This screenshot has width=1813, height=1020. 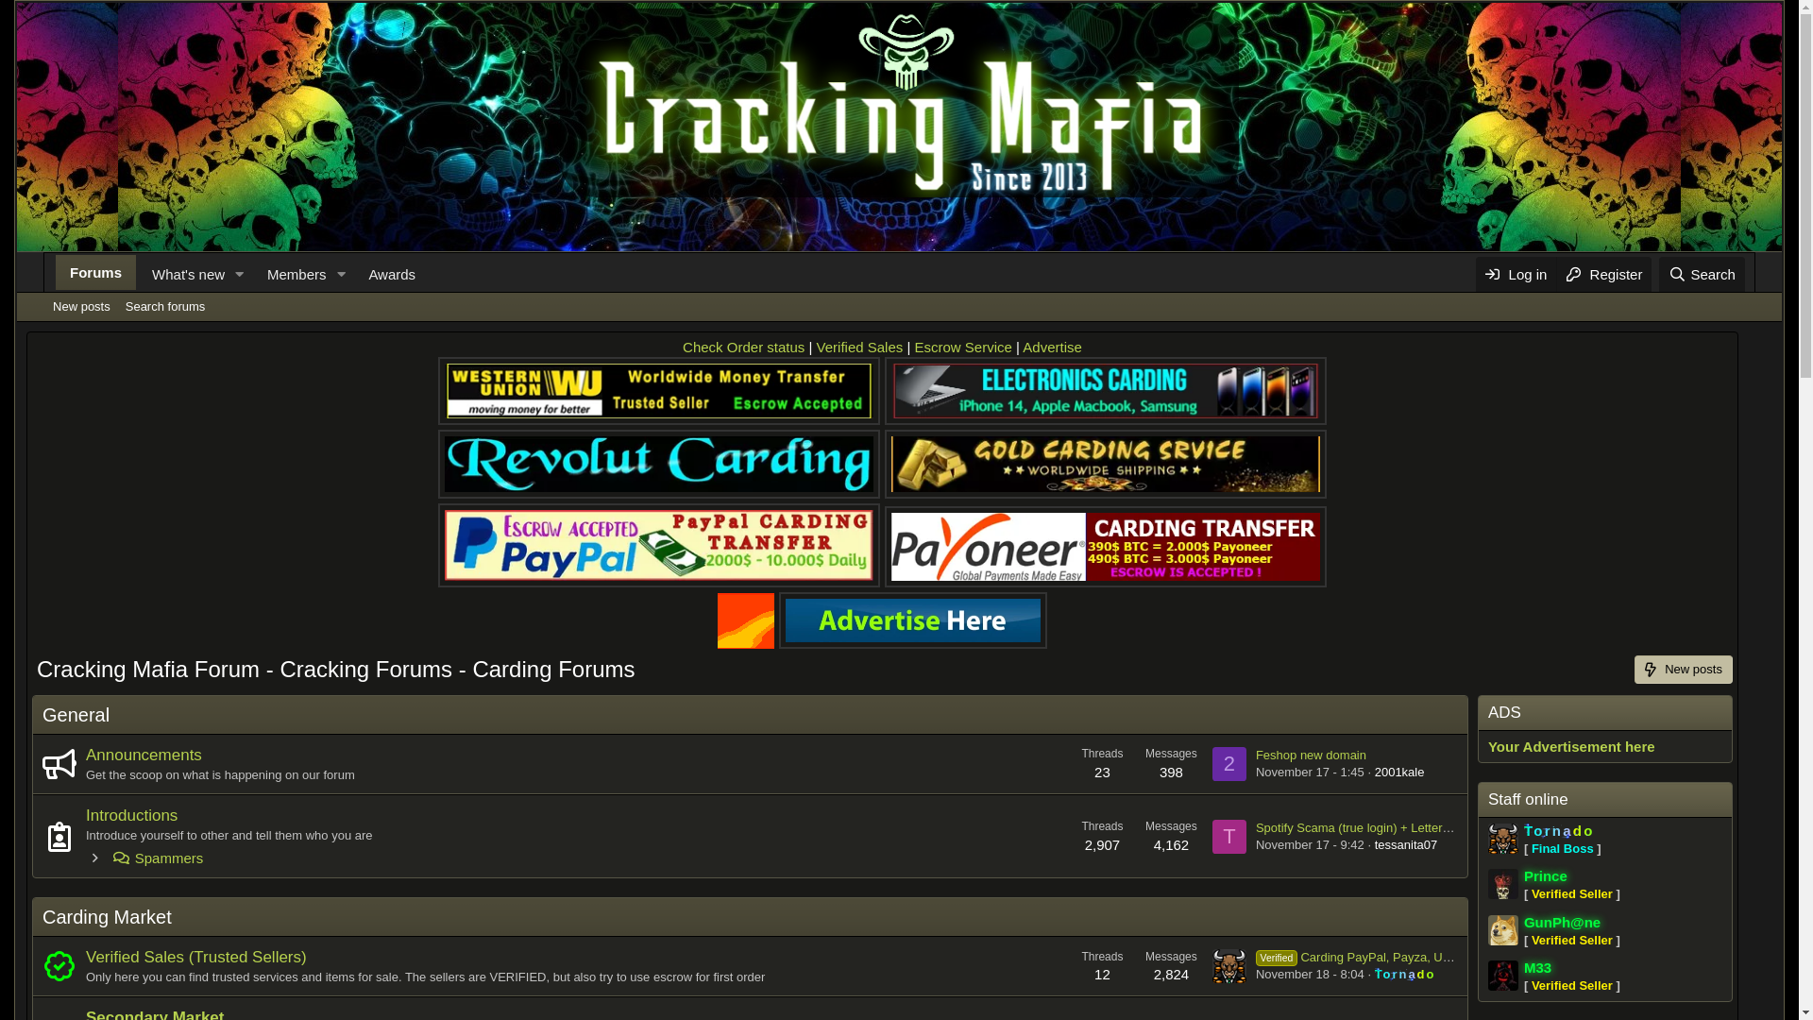 I want to click on Awards, so click(x=392, y=274).